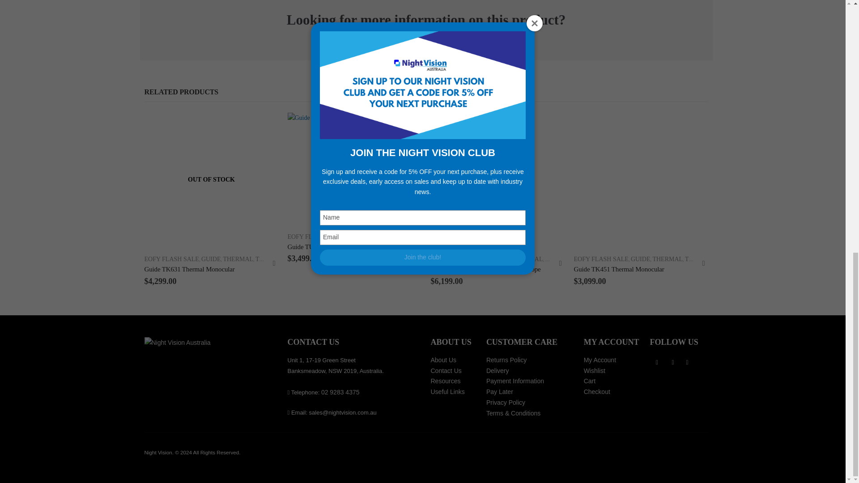 This screenshot has width=859, height=483. What do you see at coordinates (687, 362) in the screenshot?
I see `Linkedin` at bounding box center [687, 362].